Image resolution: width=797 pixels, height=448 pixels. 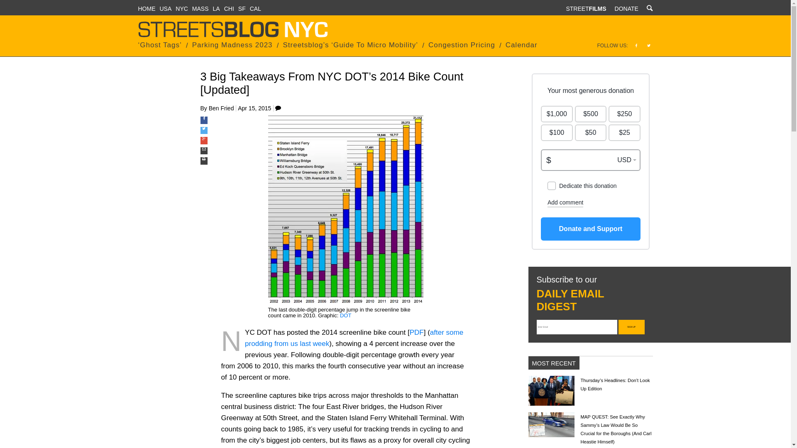 What do you see at coordinates (182, 8) in the screenshot?
I see `NYC` at bounding box center [182, 8].